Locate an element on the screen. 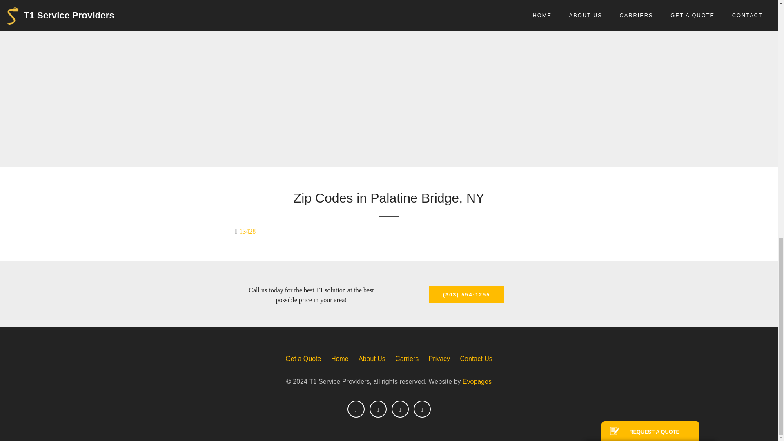 Image resolution: width=784 pixels, height=441 pixels. Home is located at coordinates (340, 359).